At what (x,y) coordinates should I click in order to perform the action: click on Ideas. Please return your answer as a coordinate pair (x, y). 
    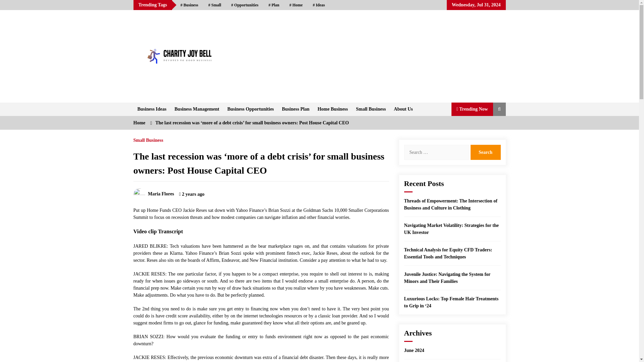
    Looking at the image, I should click on (319, 5).